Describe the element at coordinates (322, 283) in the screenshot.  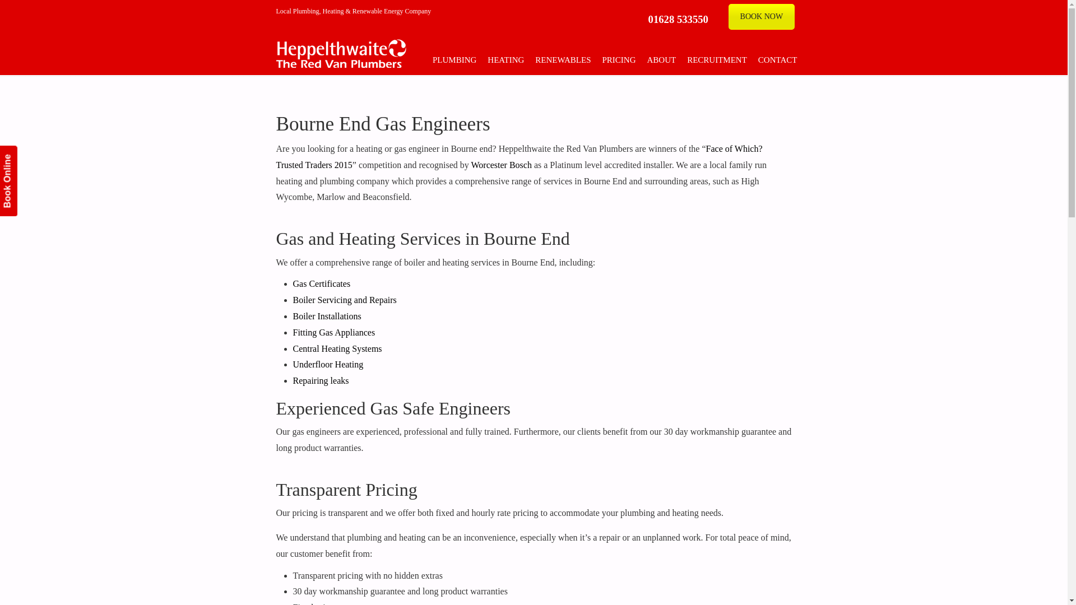
I see `Gas Certificates` at that location.